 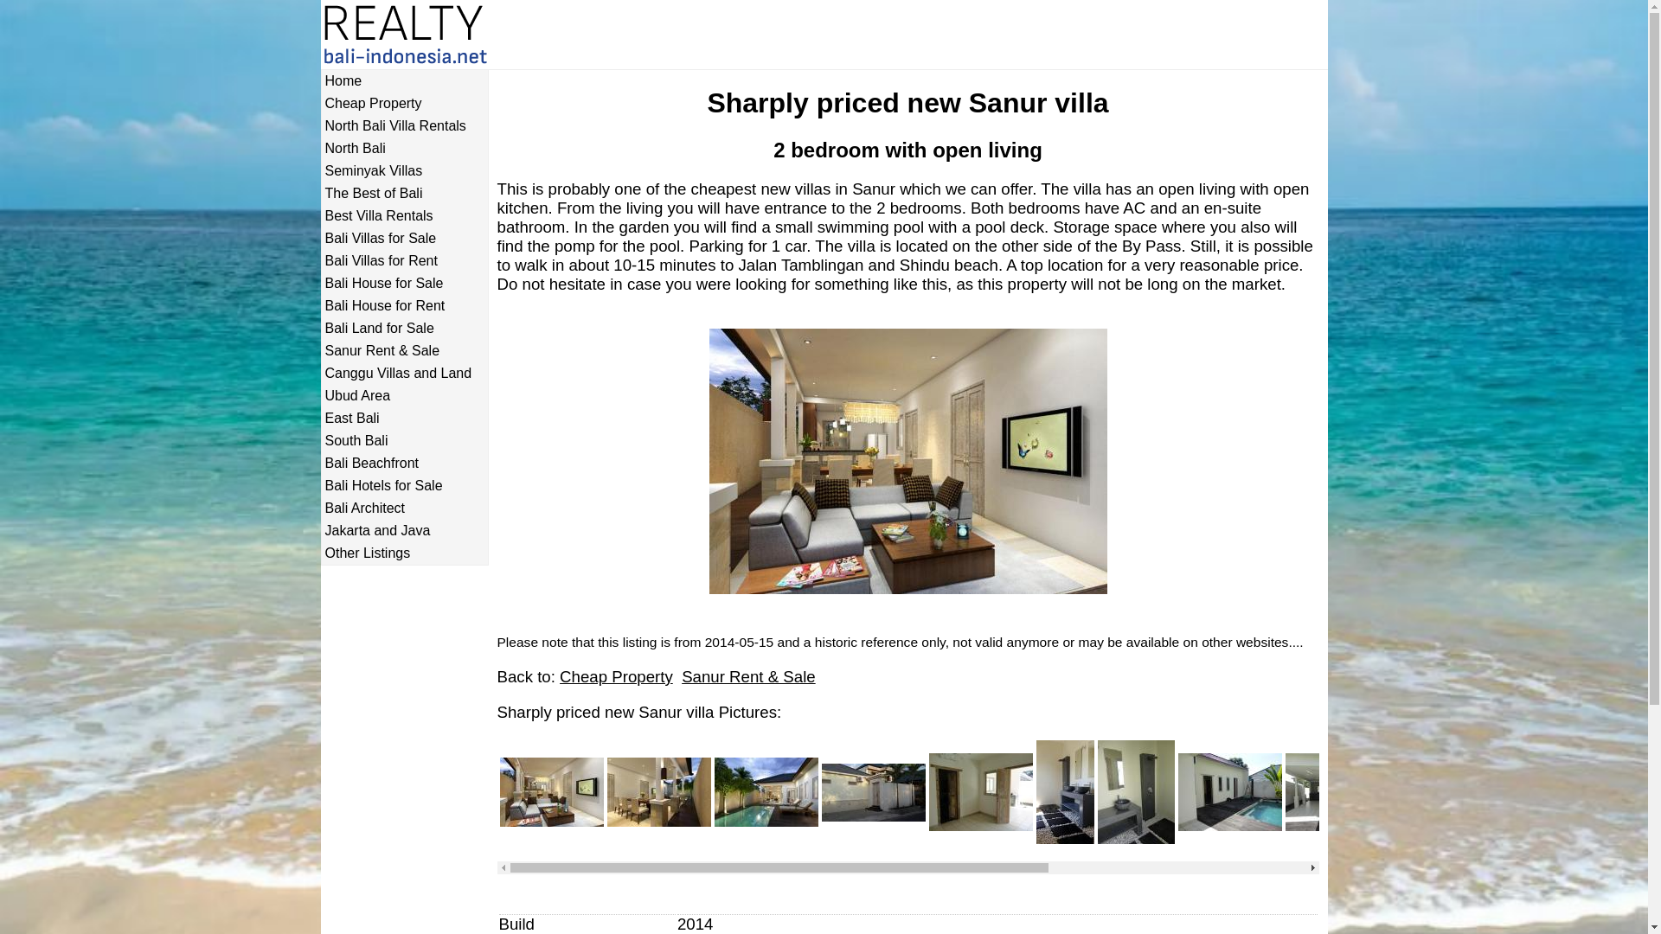 What do you see at coordinates (404, 104) in the screenshot?
I see `Cheap Property` at bounding box center [404, 104].